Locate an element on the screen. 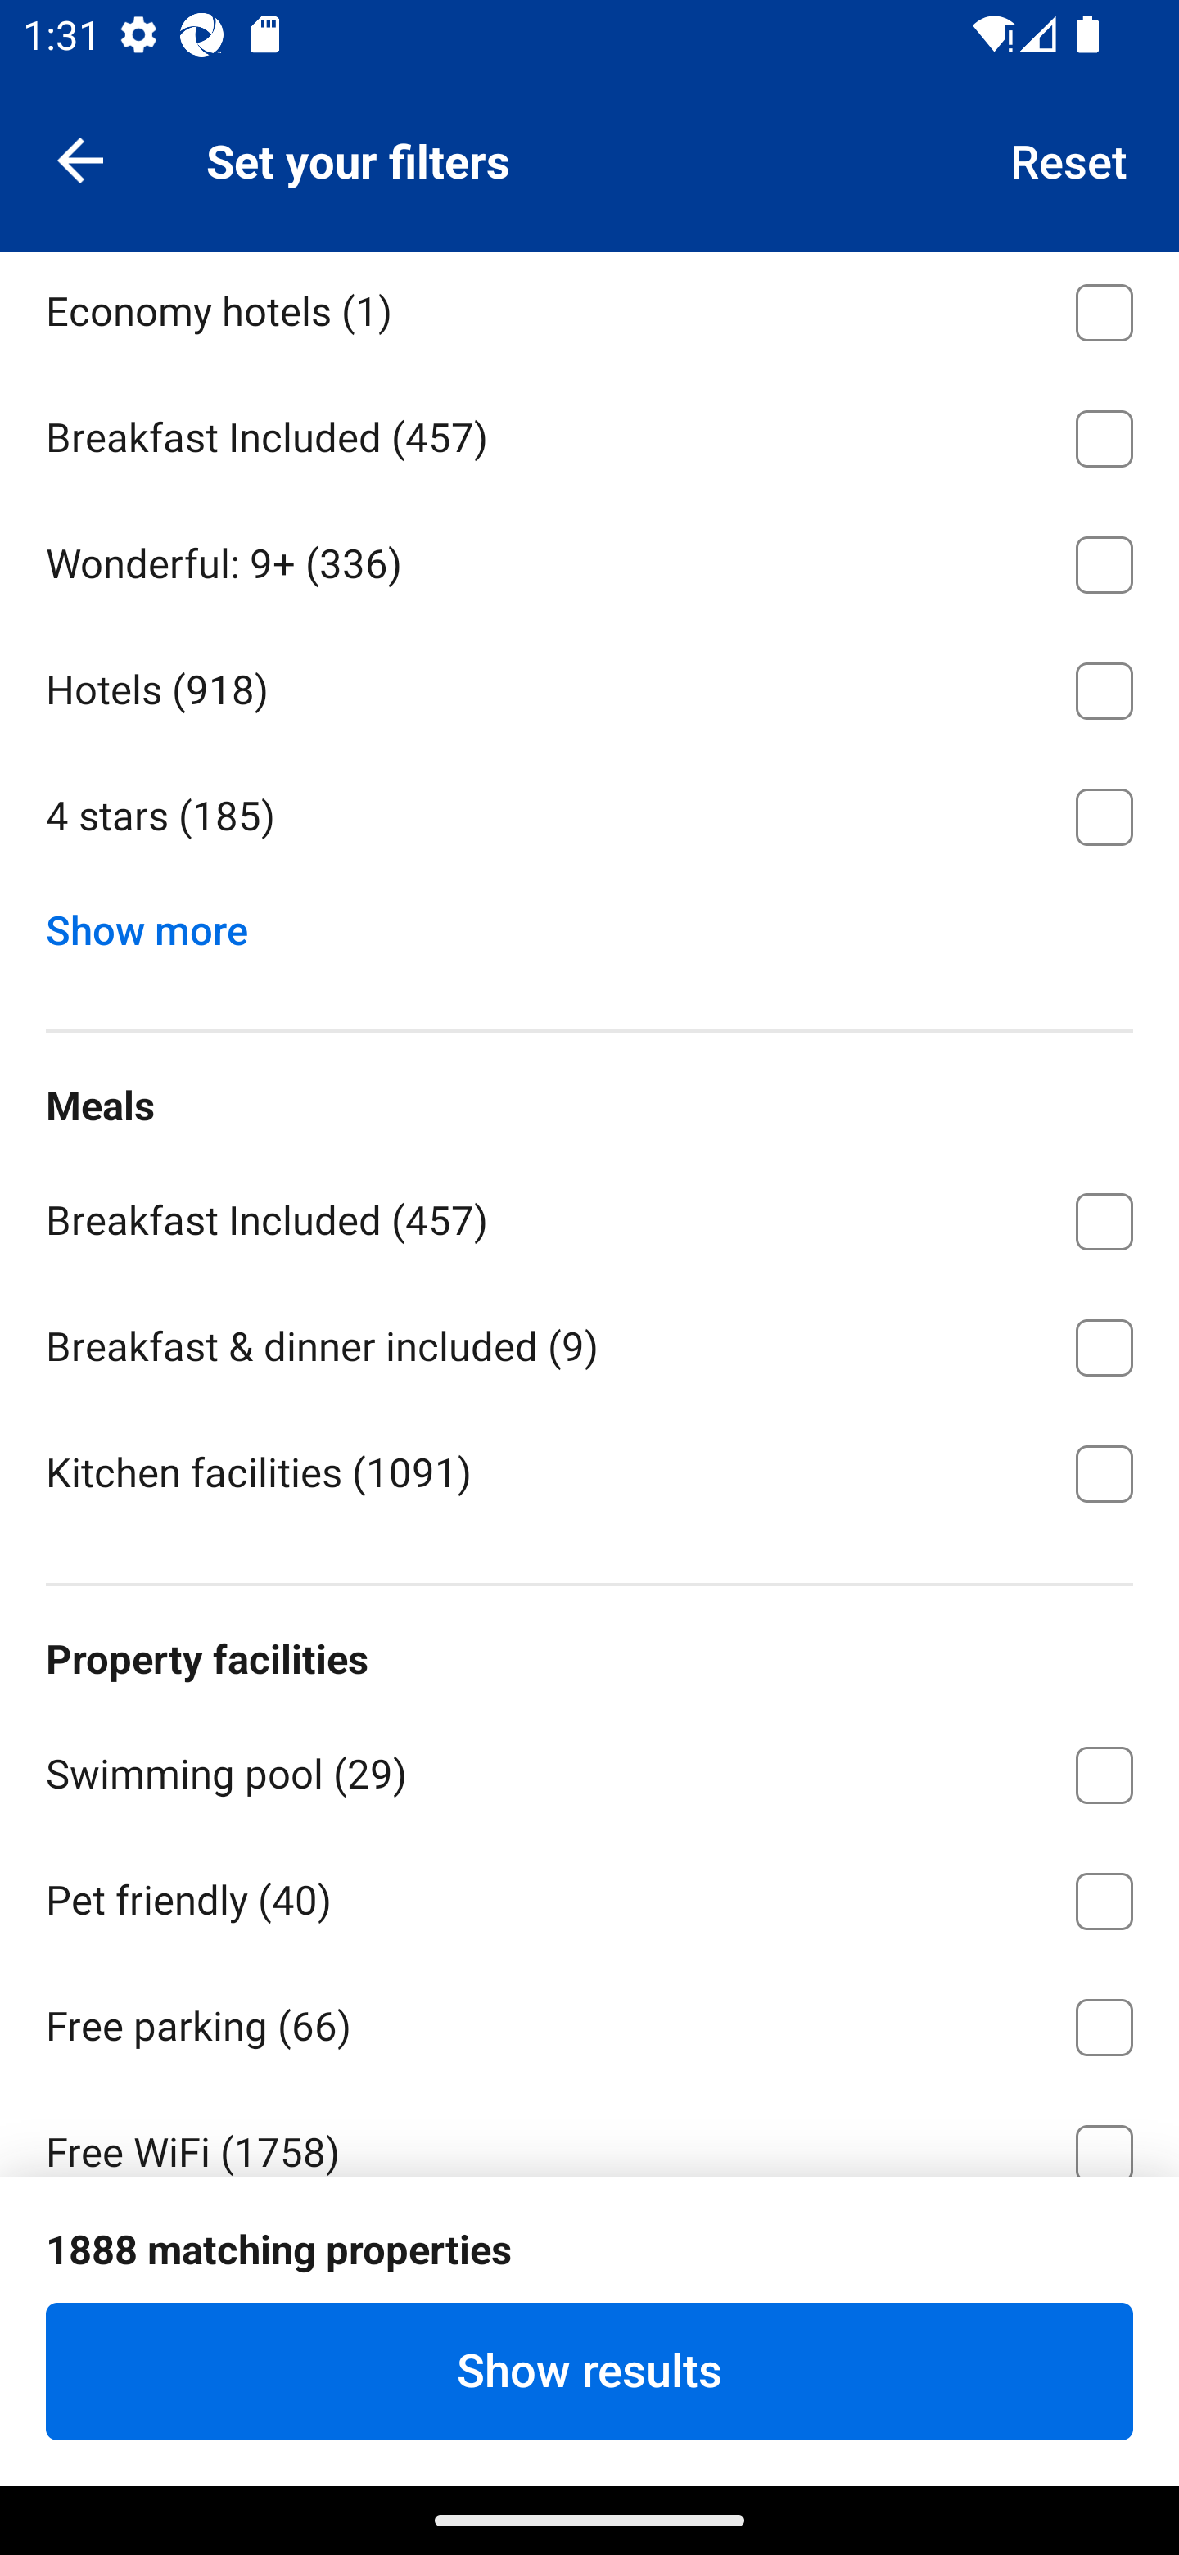 The height and width of the screenshot is (2555, 1179). Hotels ⁦(918) is located at coordinates (589, 686).